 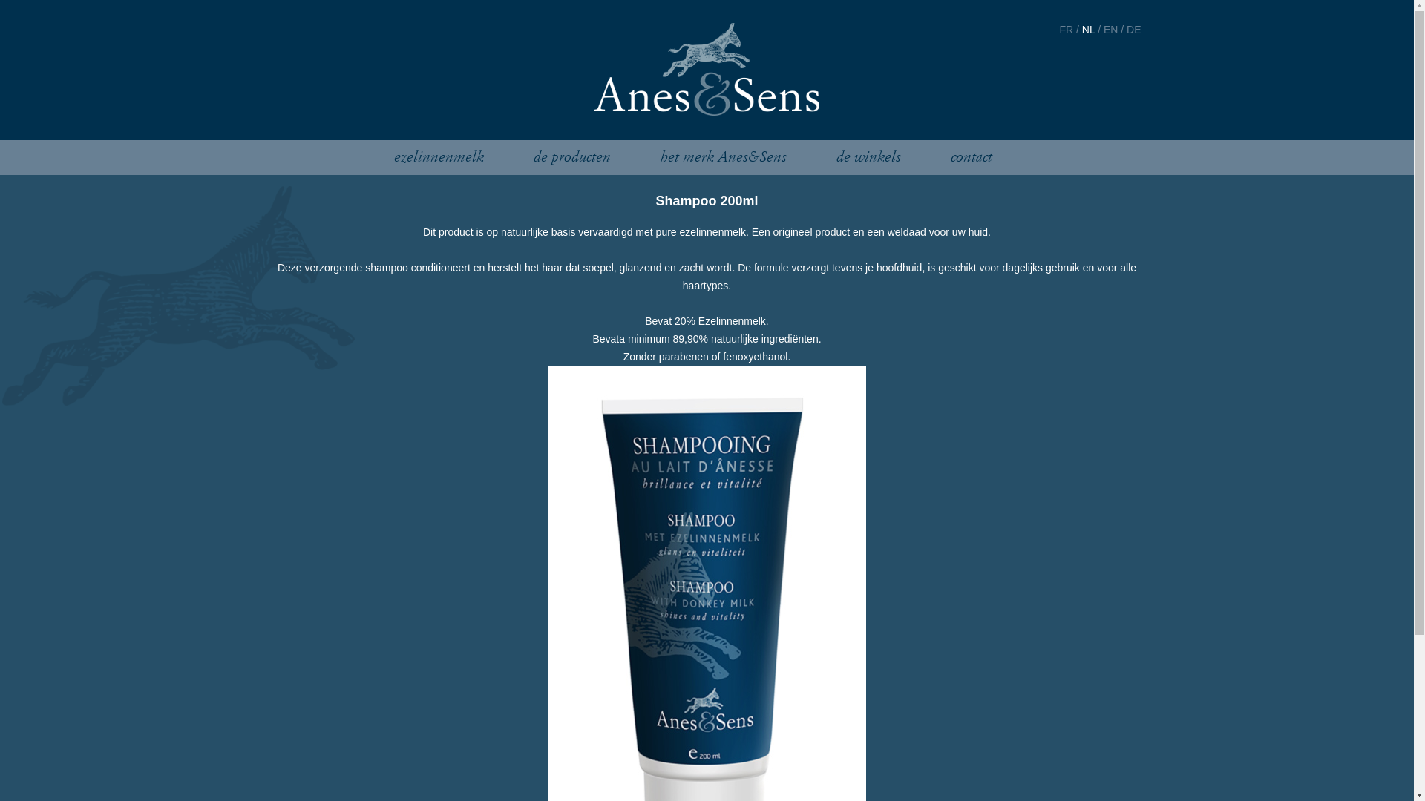 I want to click on FR, so click(x=1067, y=30).